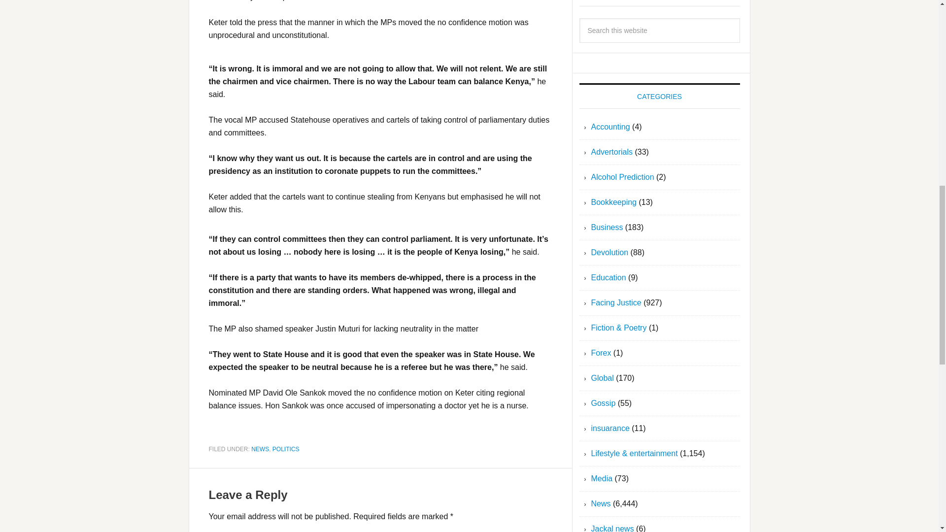  I want to click on Gossip, so click(603, 403).